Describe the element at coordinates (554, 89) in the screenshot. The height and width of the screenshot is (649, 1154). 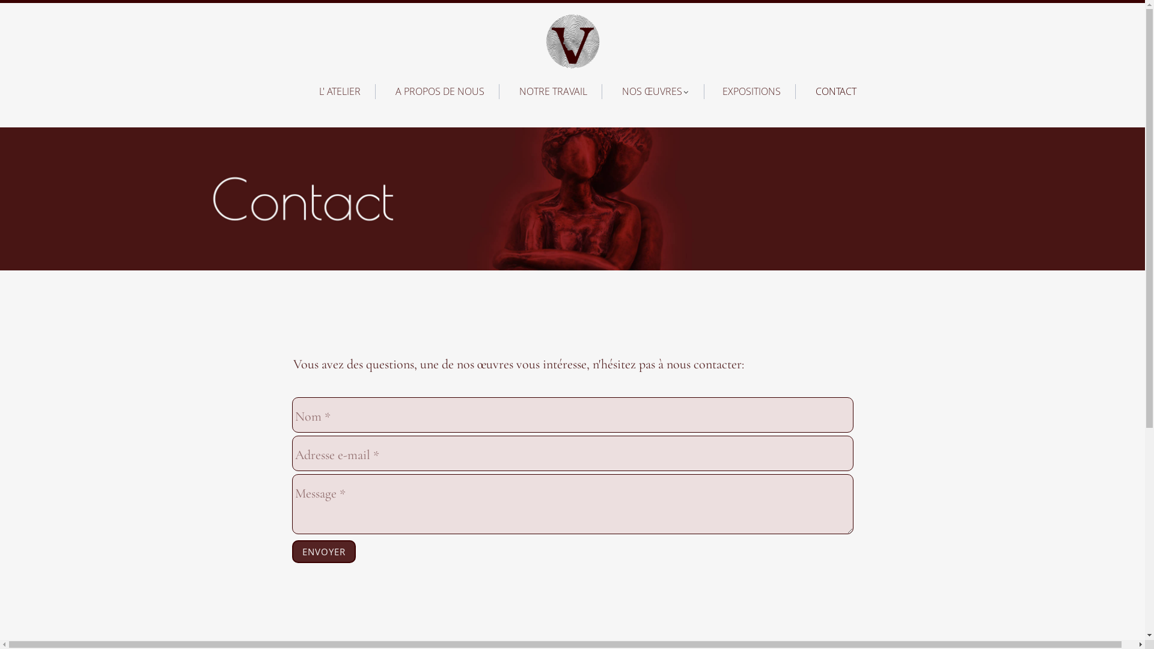
I see `NOTRE TRAVAIL` at that location.